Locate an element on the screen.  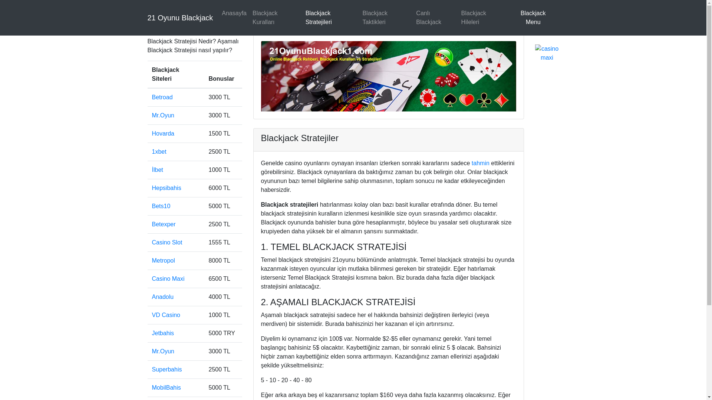
casinomaxi is located at coordinates (547, 53).